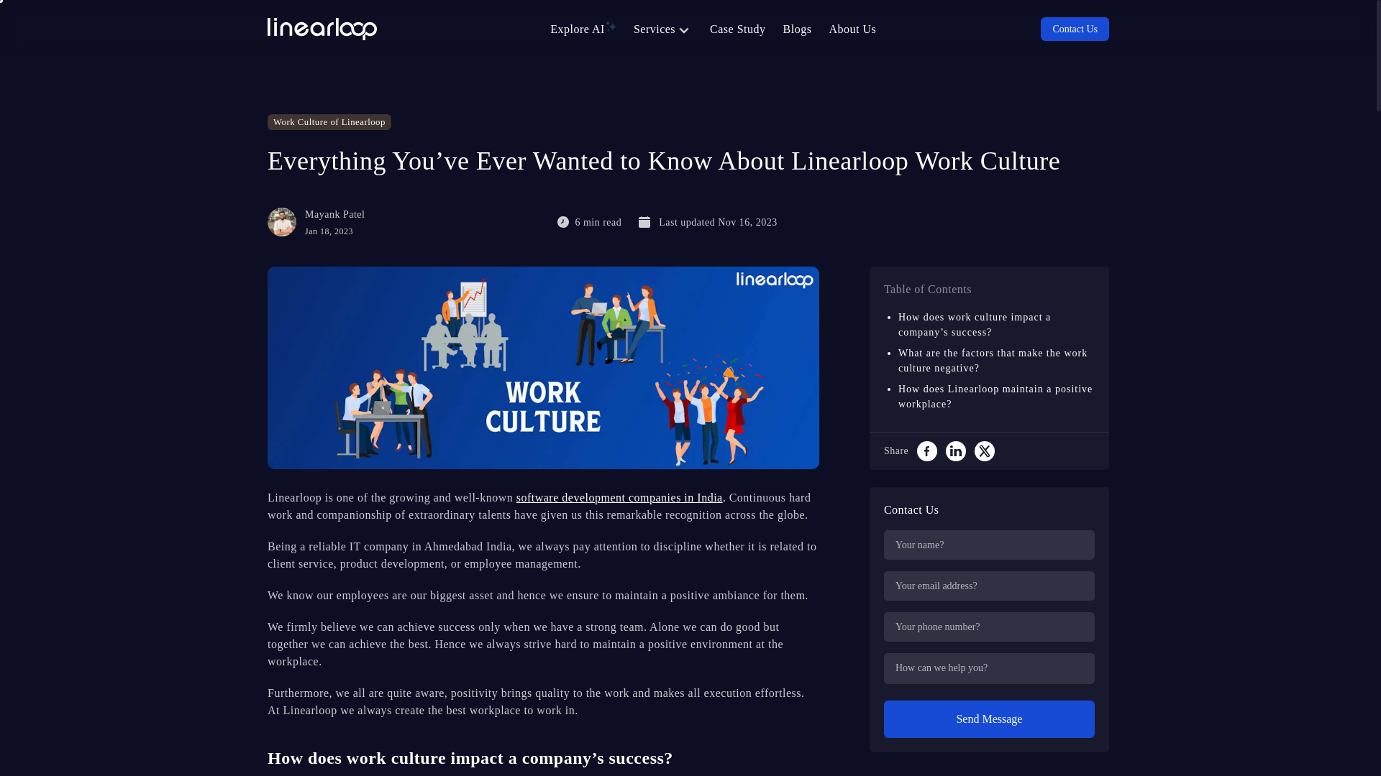 This screenshot has width=1381, height=776. Describe the element at coordinates (282, 222) in the screenshot. I see `Mayank Patel` at that location.